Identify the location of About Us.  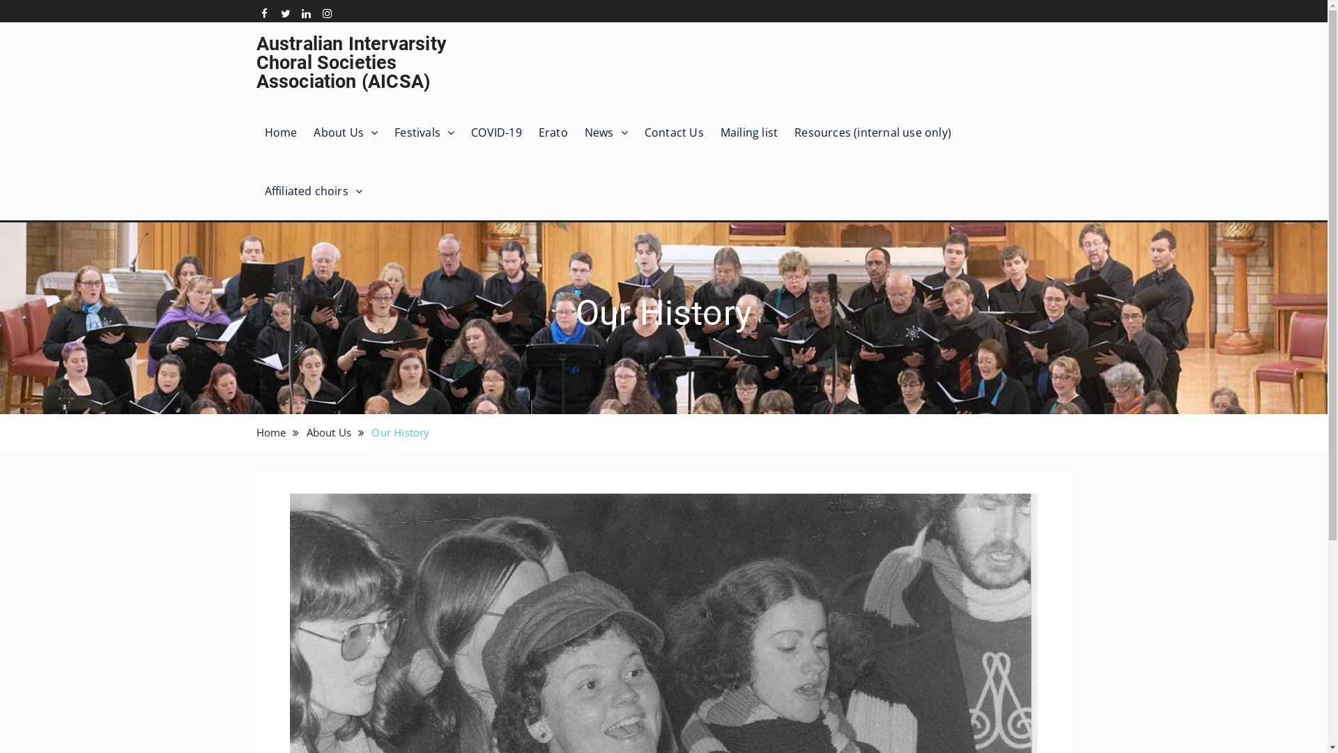
(346, 132).